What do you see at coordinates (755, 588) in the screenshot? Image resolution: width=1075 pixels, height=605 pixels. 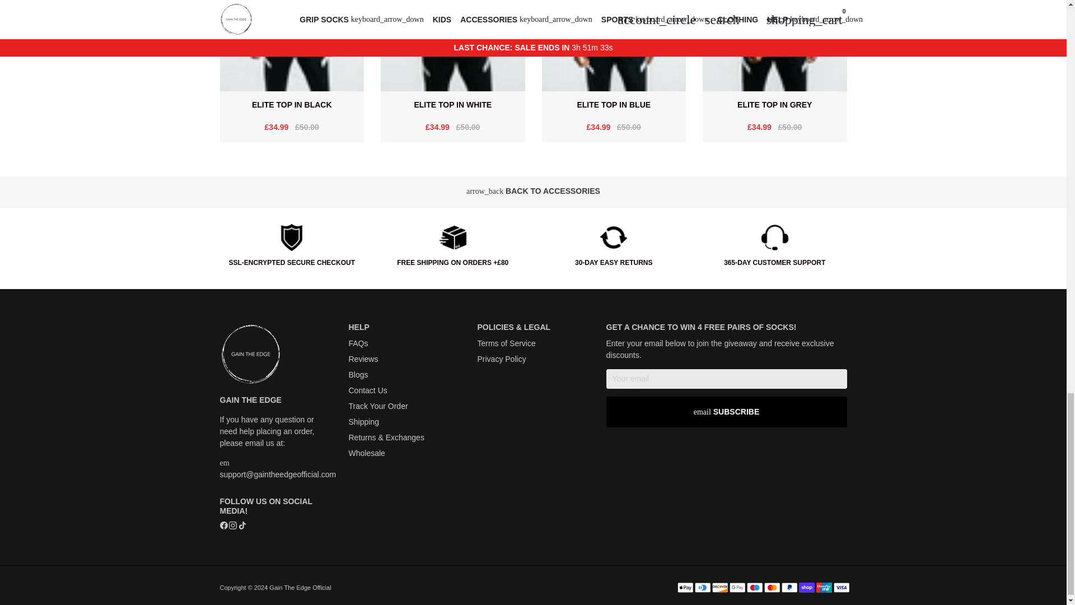 I see `Maestro` at bounding box center [755, 588].